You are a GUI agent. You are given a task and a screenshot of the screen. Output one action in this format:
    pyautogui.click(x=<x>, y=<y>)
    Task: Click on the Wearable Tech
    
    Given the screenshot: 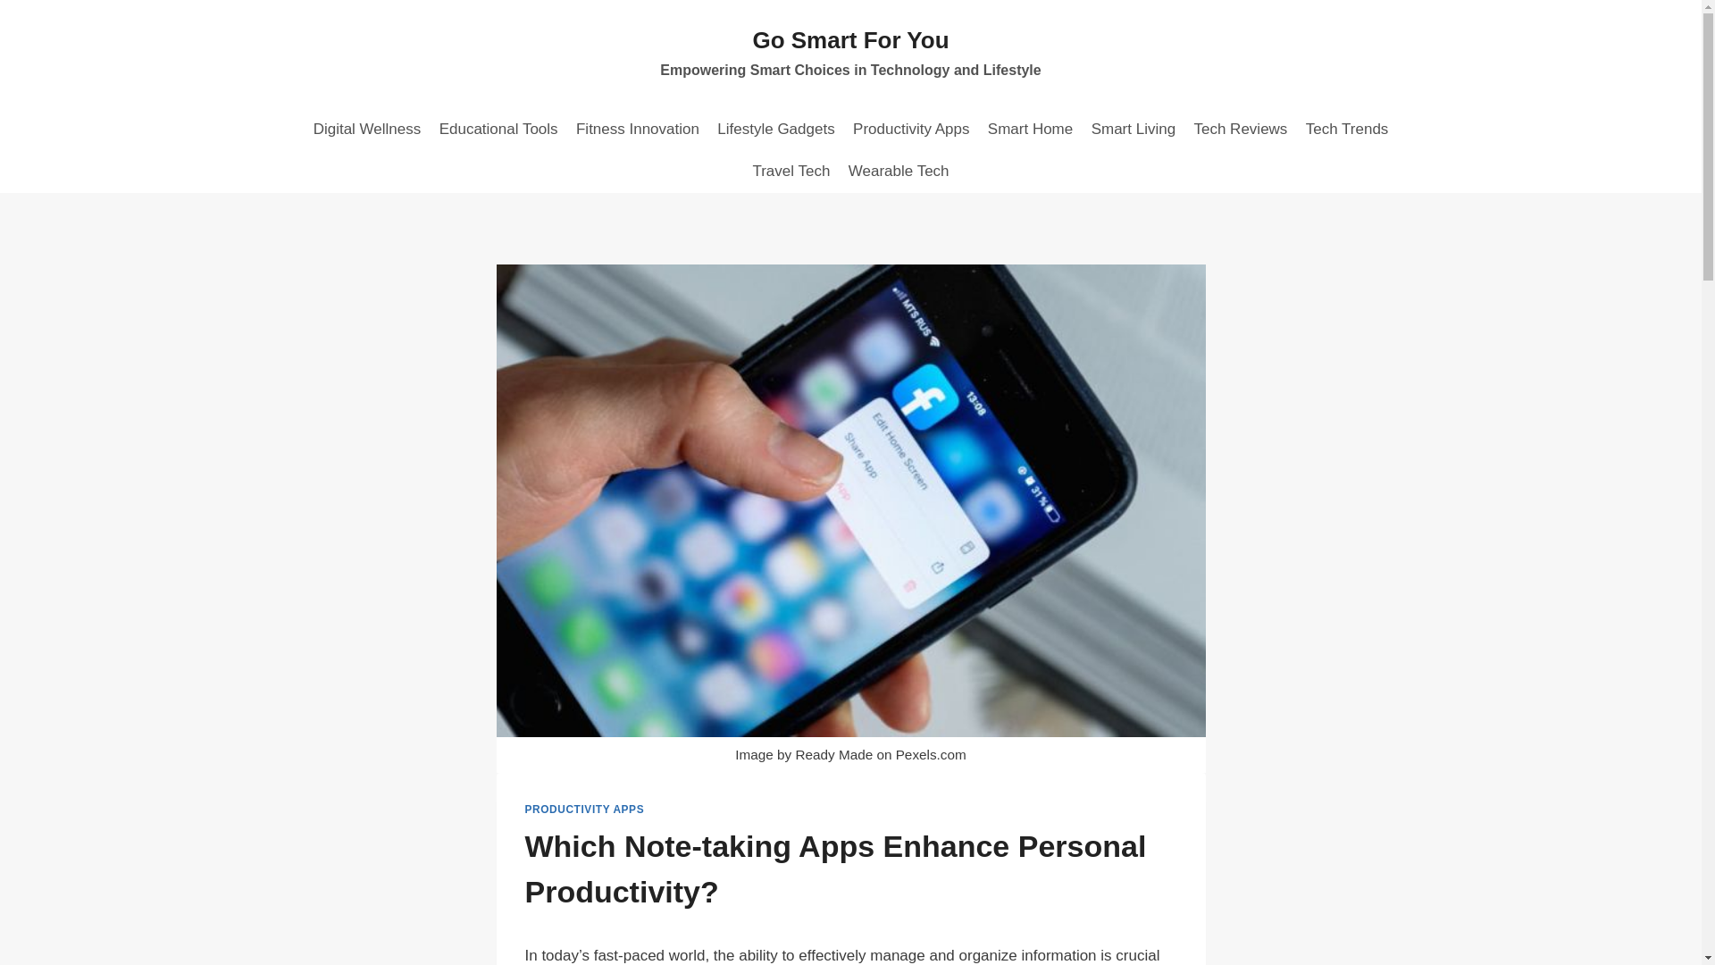 What is the action you would take?
    pyautogui.click(x=899, y=172)
    